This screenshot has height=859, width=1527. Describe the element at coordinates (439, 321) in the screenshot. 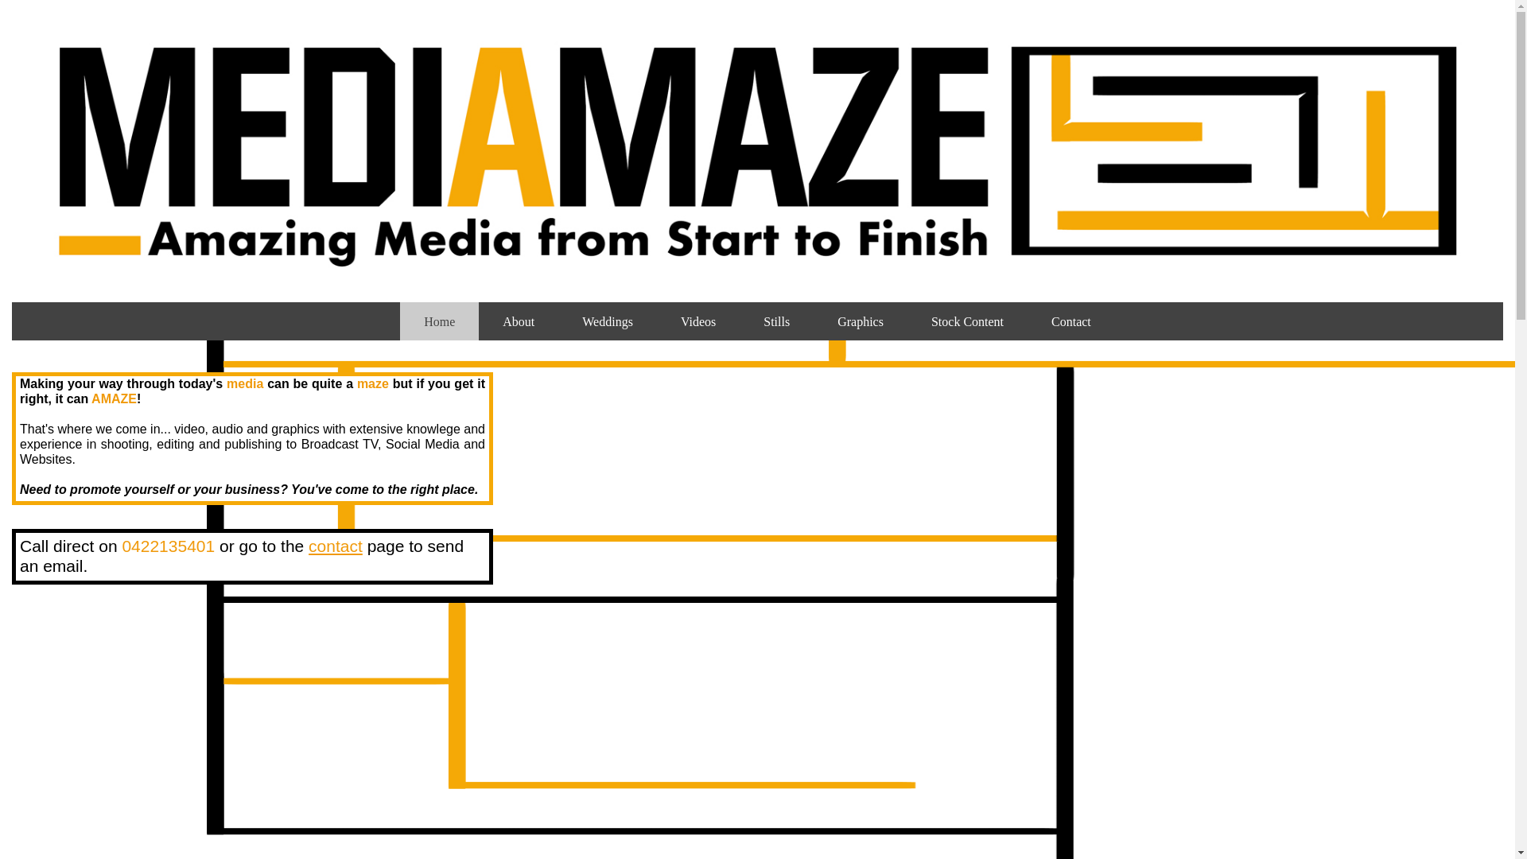

I see `Home` at that location.